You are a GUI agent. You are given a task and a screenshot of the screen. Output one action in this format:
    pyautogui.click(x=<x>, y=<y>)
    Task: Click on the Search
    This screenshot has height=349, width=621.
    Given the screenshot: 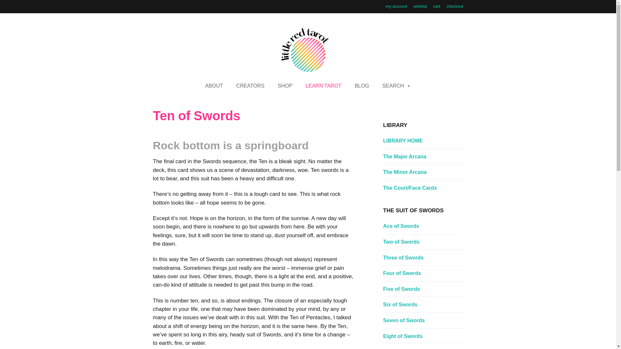 What is the action you would take?
    pyautogui.click(x=234, y=125)
    